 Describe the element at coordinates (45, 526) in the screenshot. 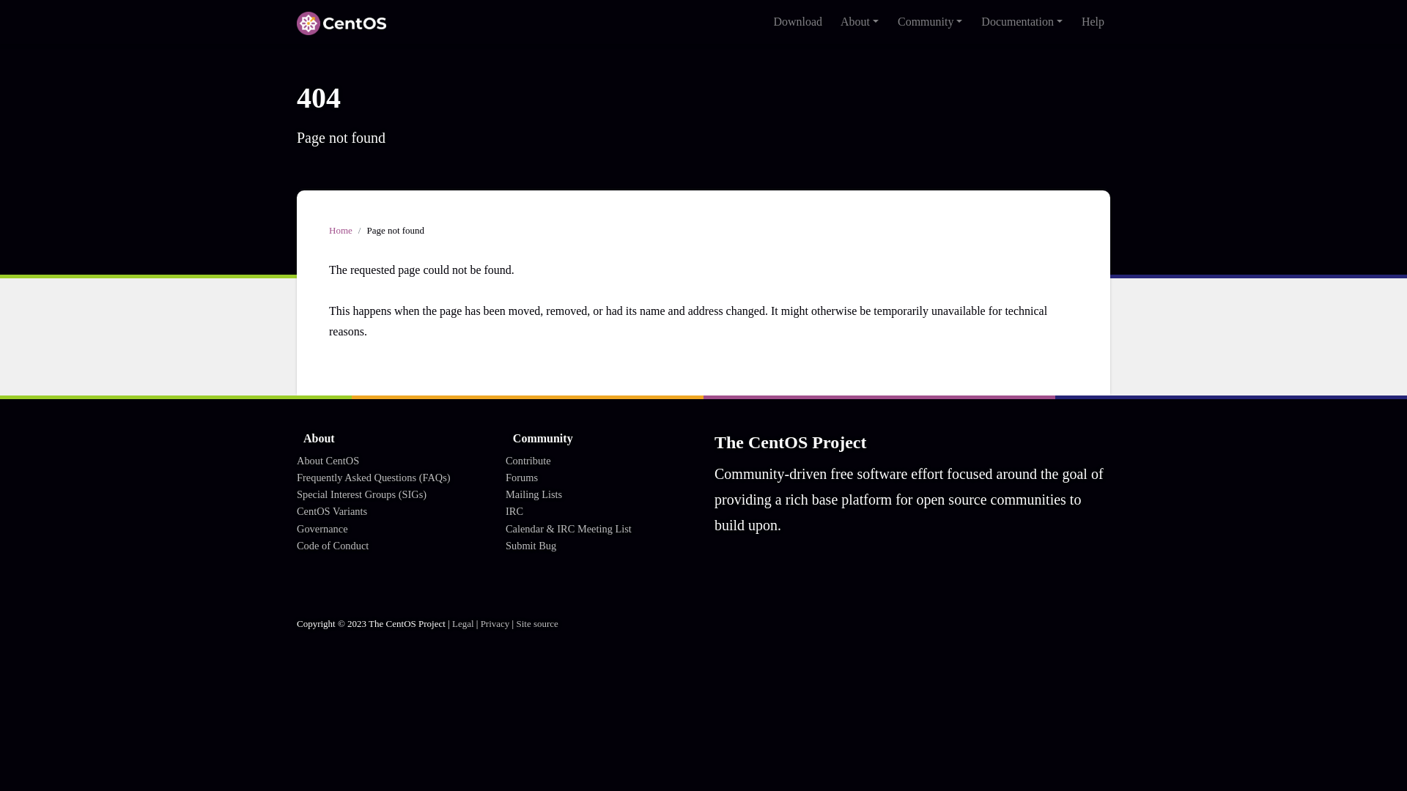

I see `IRC` at that location.